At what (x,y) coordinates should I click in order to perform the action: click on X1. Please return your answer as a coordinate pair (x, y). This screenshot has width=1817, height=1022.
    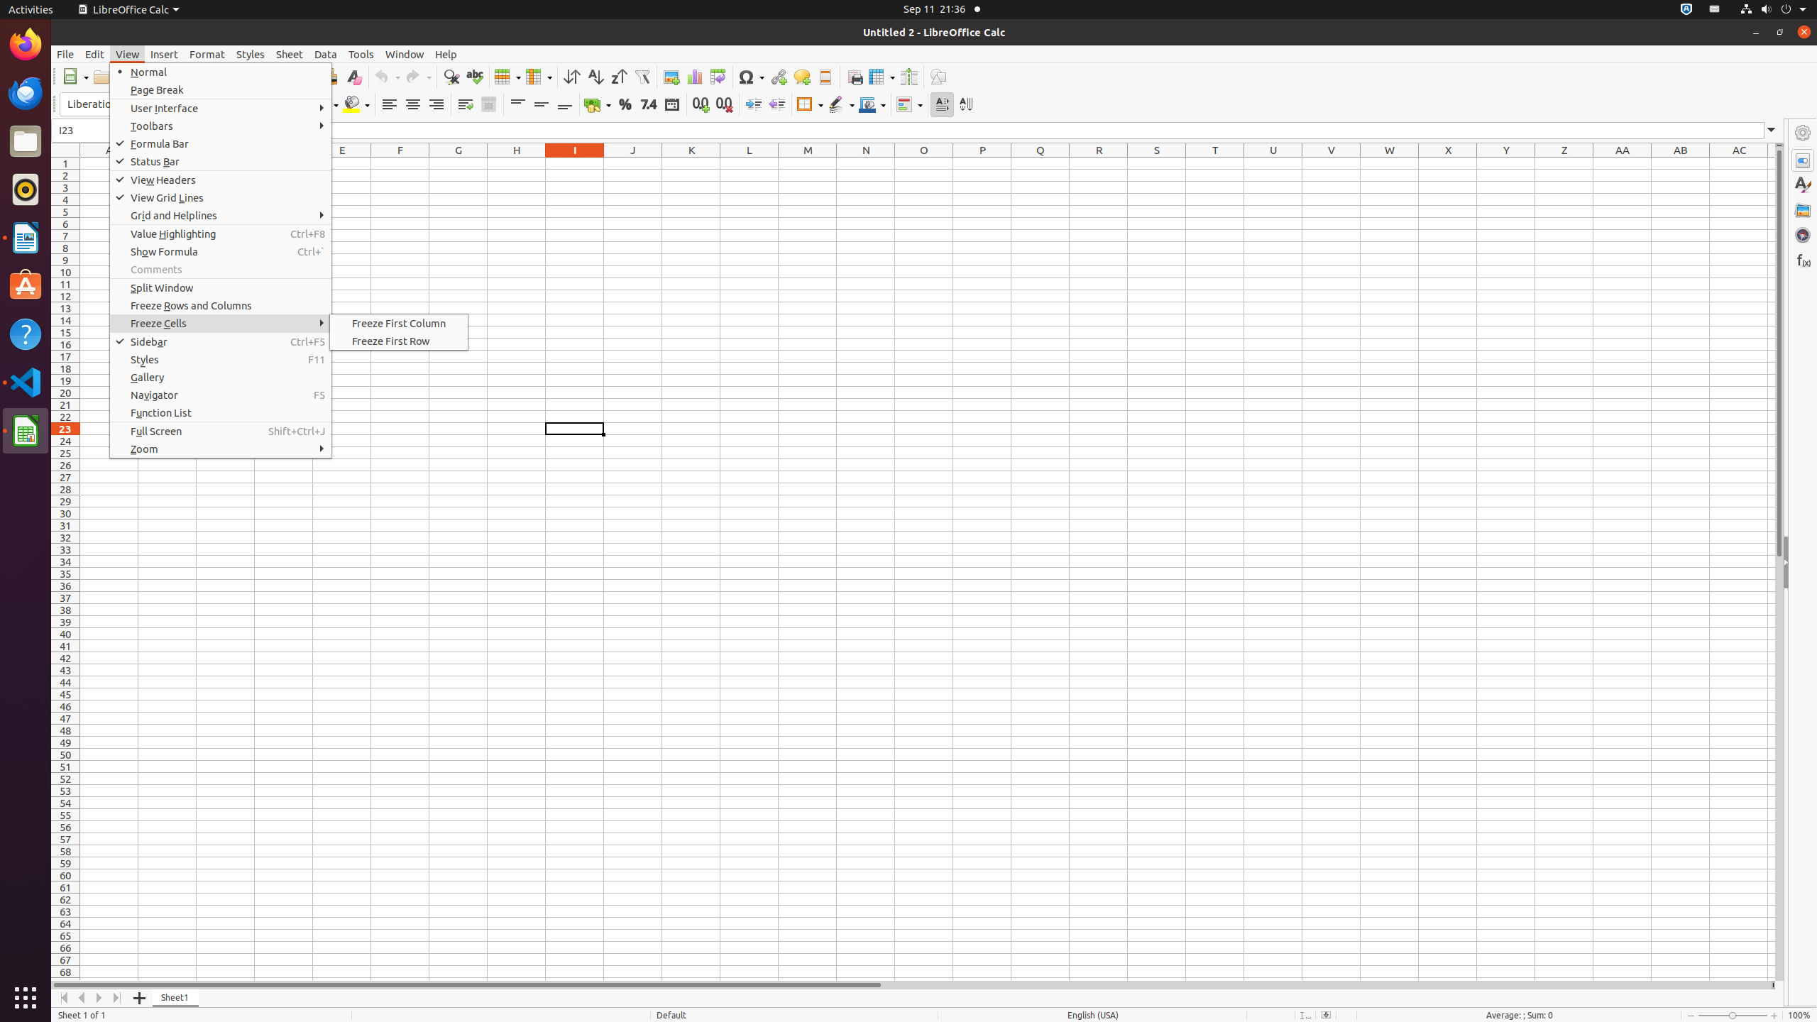
    Looking at the image, I should click on (1448, 163).